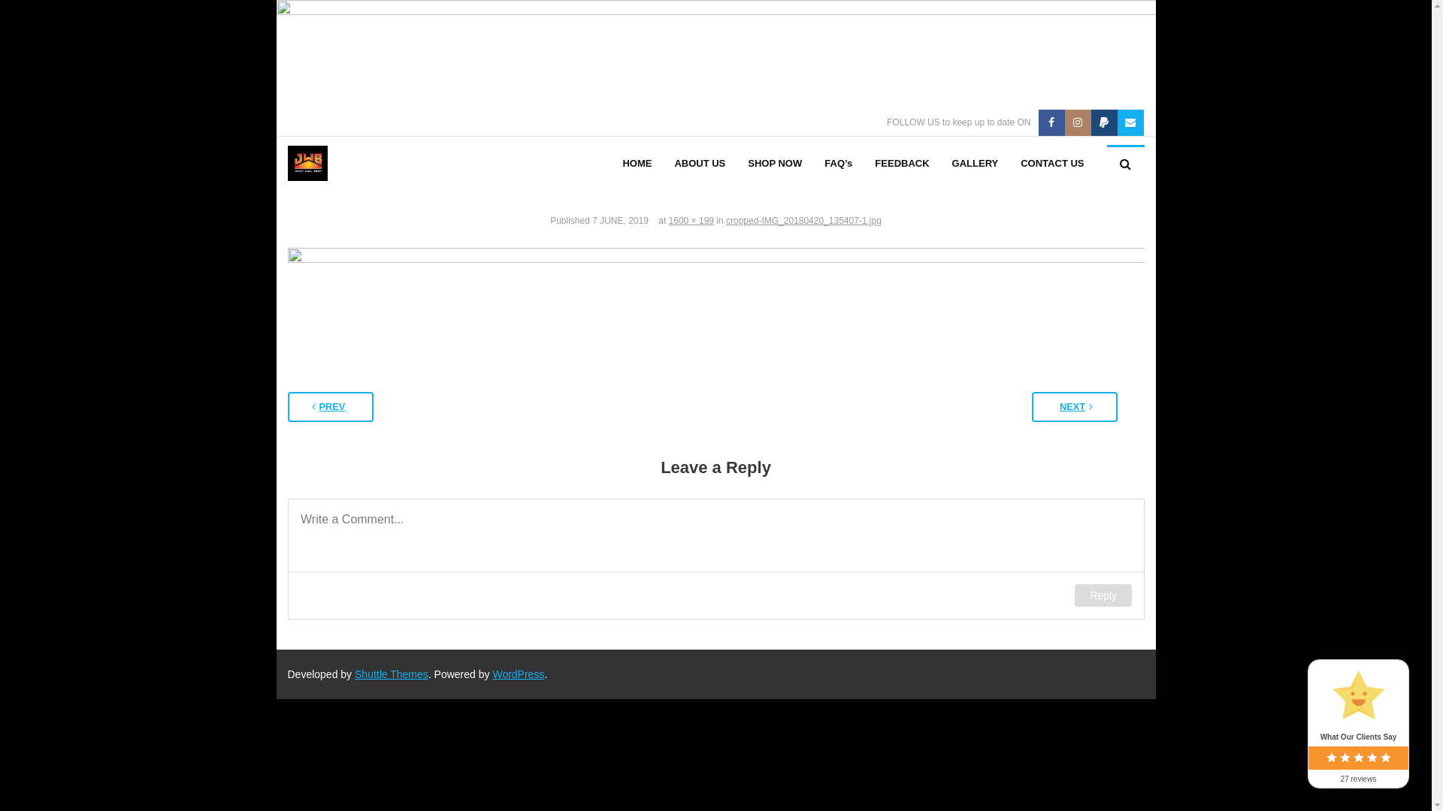 This screenshot has height=811, width=1443. I want to click on Comment Form, so click(715, 559).